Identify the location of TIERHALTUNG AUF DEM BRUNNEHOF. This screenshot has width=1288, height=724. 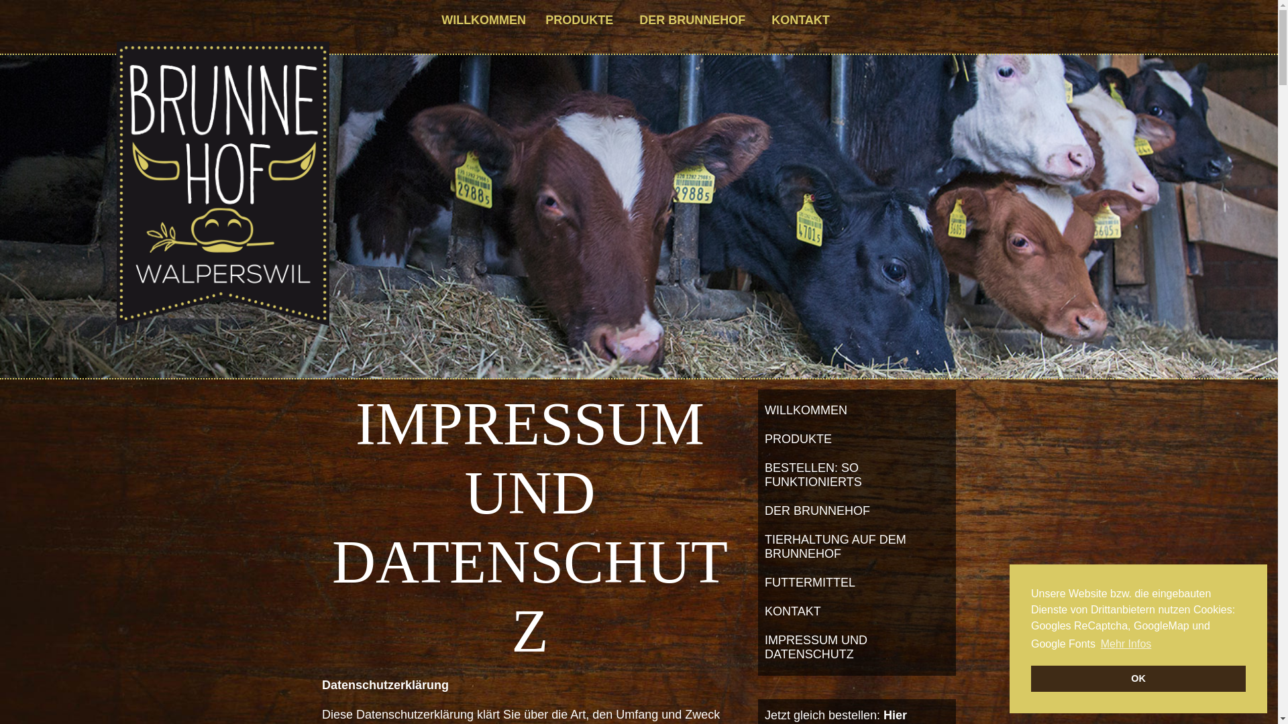
(857, 547).